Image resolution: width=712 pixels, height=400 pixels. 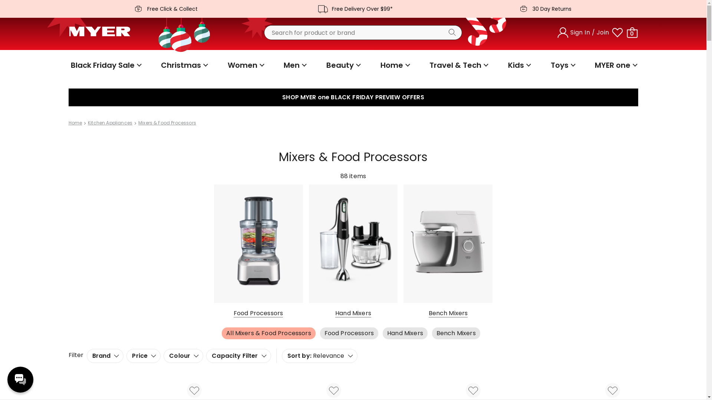 What do you see at coordinates (75, 123) in the screenshot?
I see `Home` at bounding box center [75, 123].